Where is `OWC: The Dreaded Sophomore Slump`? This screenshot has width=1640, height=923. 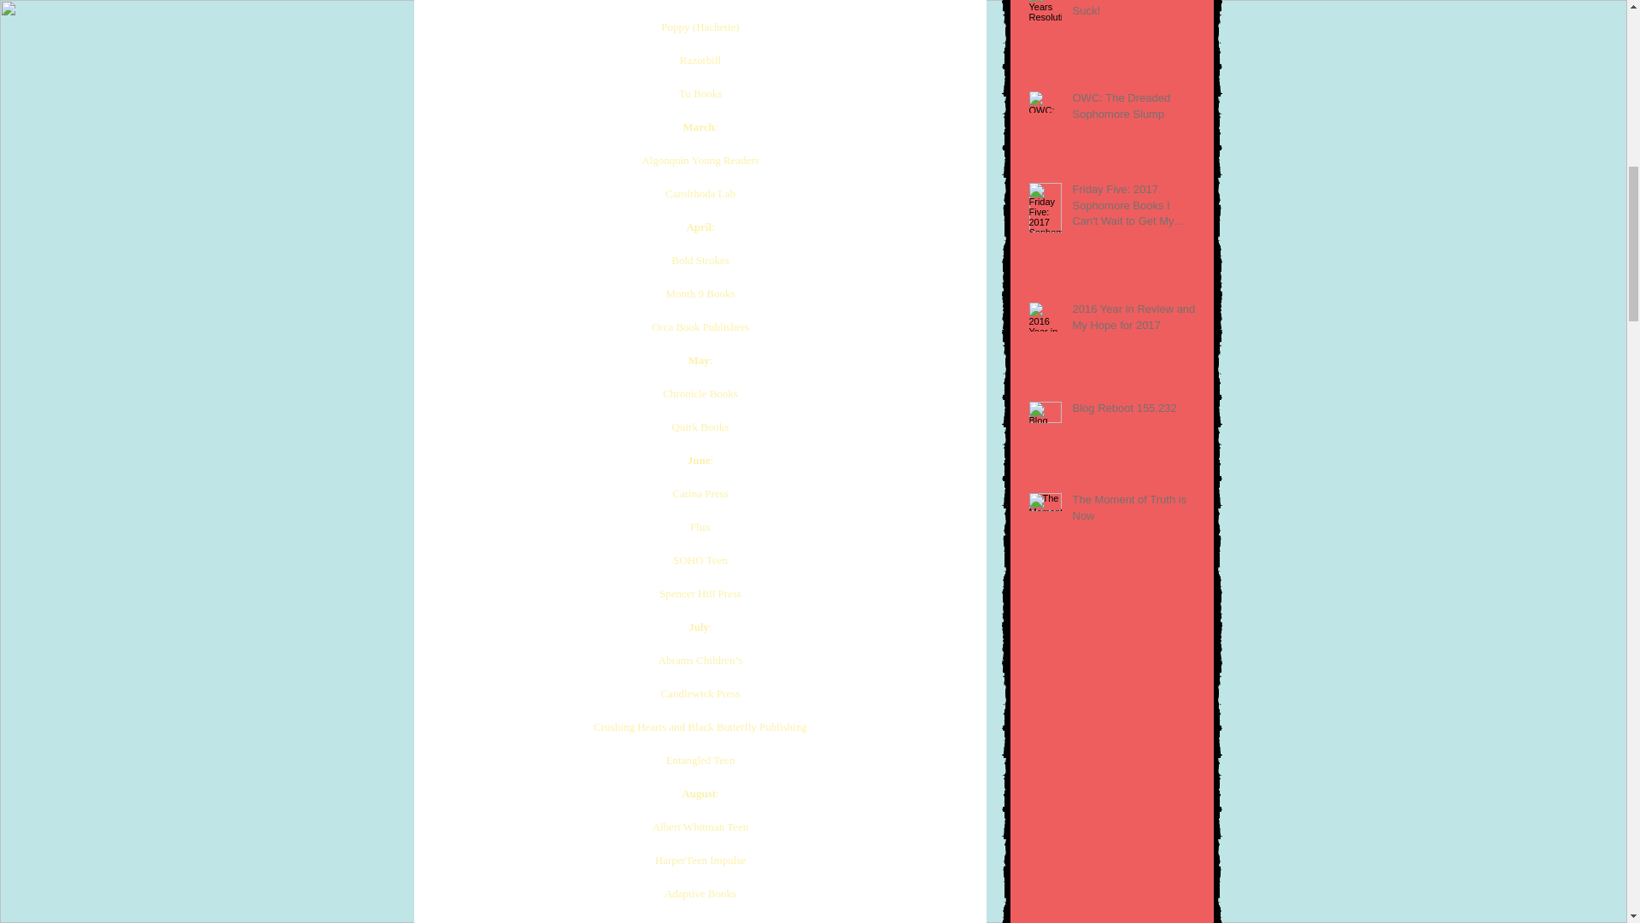 OWC: The Dreaded Sophomore Slump is located at coordinates (1133, 109).